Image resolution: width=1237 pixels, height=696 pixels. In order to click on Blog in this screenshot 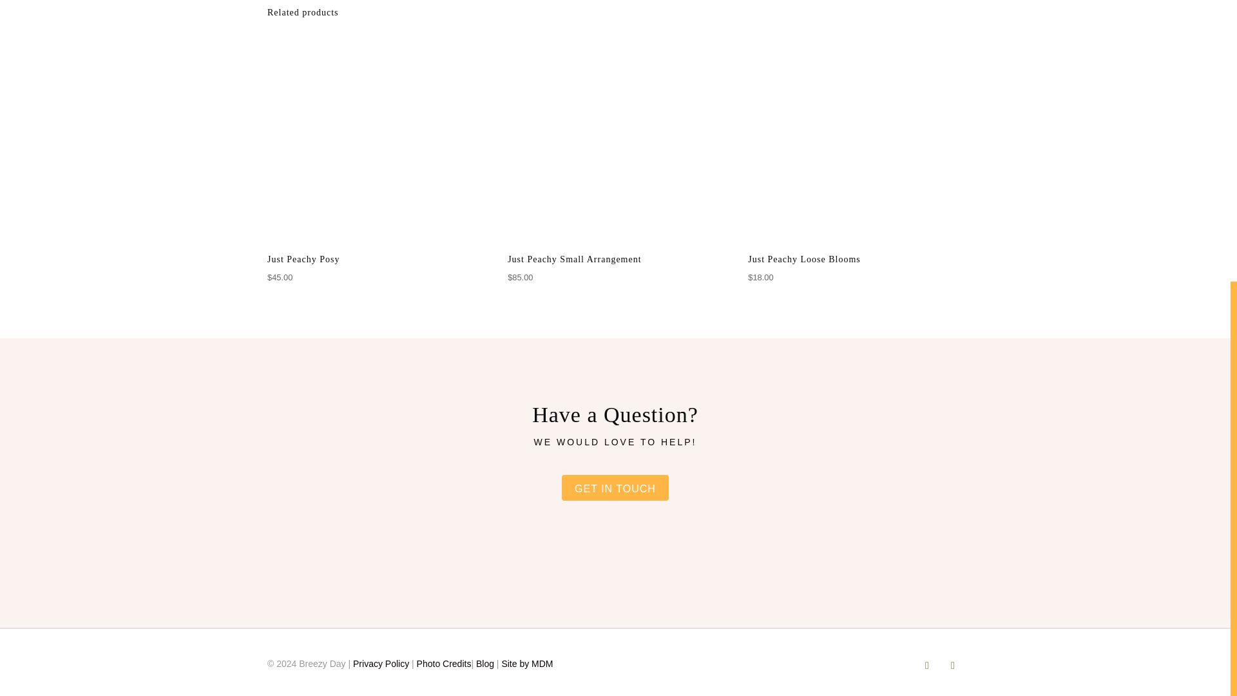, I will do `click(484, 663)`.